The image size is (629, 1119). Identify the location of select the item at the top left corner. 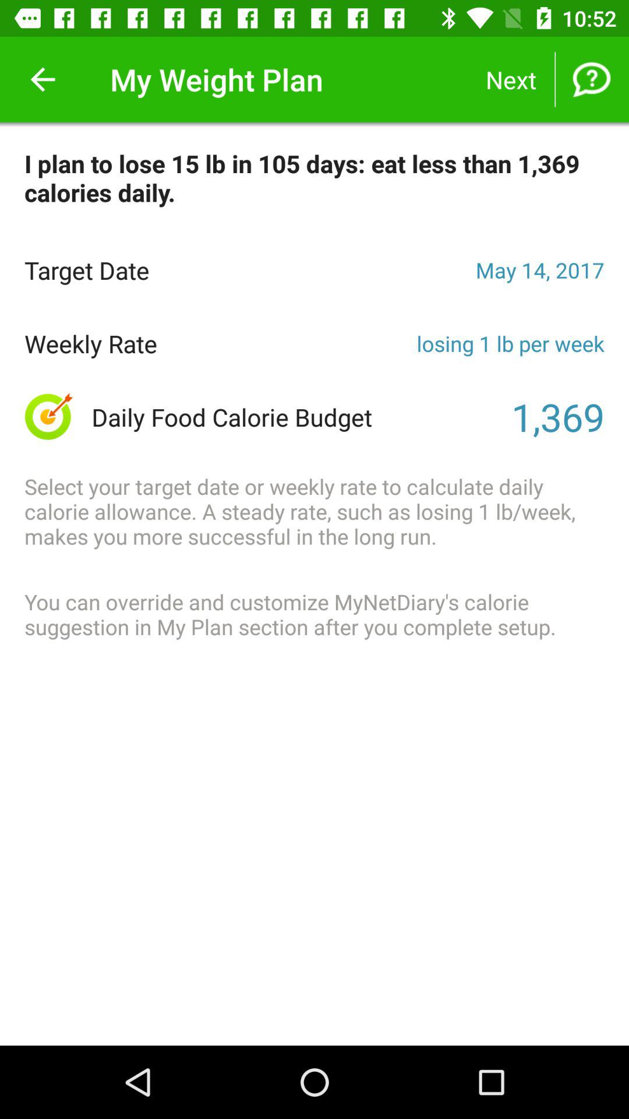
(43, 79).